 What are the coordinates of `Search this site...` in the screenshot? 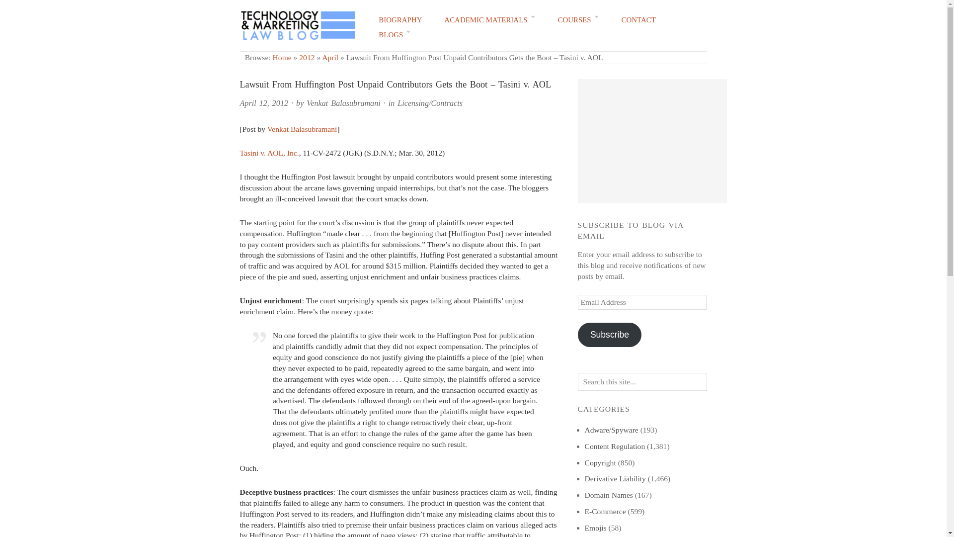 It's located at (642, 382).